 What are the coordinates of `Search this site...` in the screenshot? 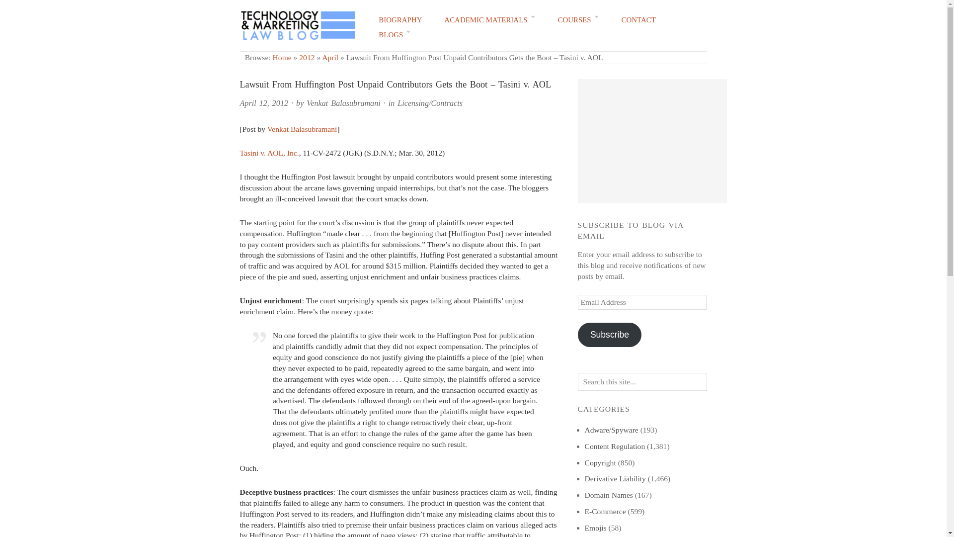 It's located at (642, 382).